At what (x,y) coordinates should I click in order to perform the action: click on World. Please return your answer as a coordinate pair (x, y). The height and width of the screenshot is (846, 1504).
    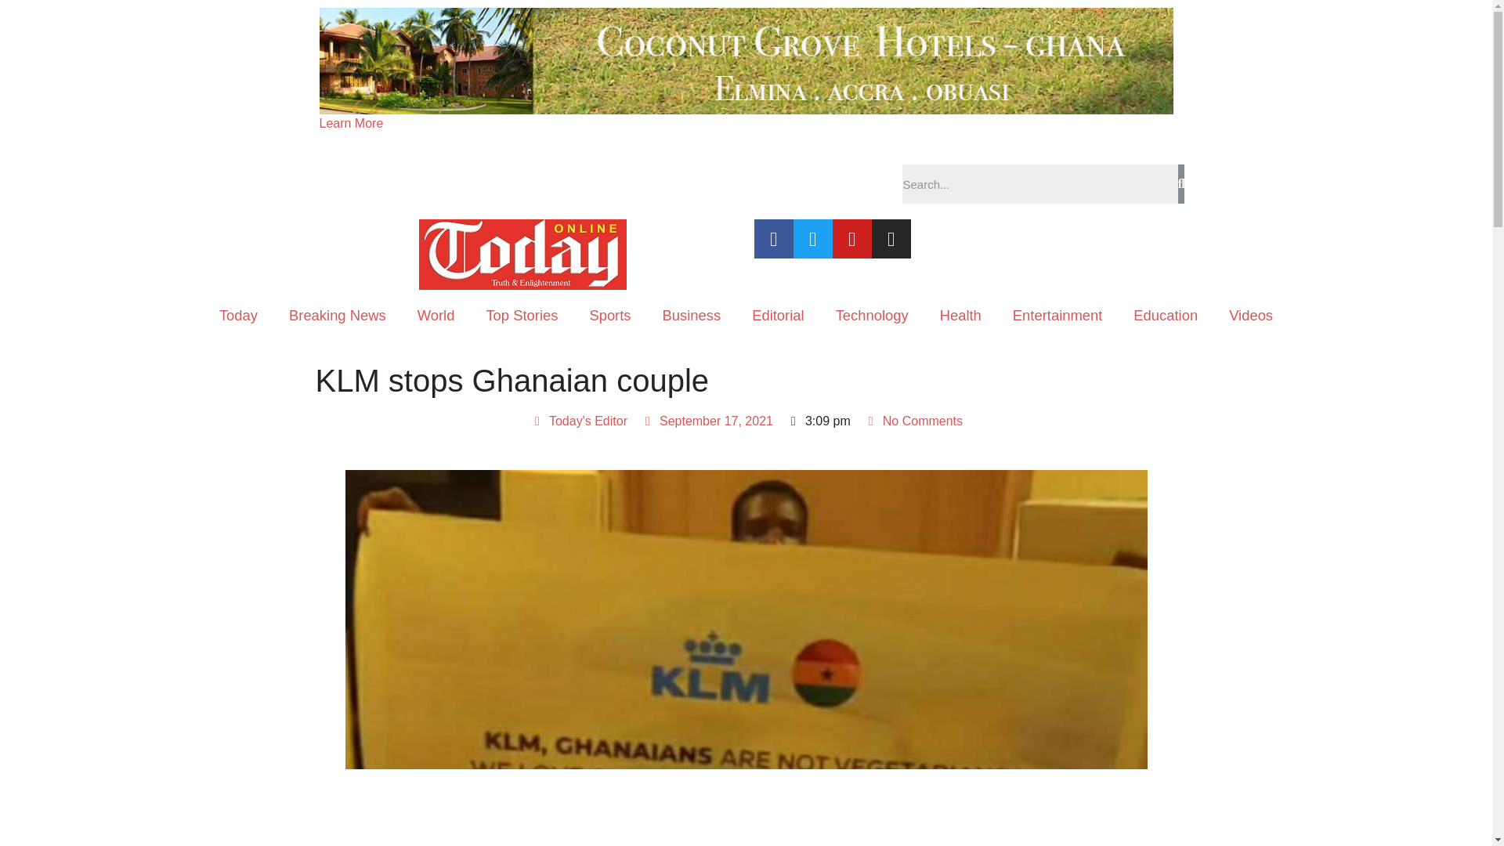
    Looking at the image, I should click on (436, 315).